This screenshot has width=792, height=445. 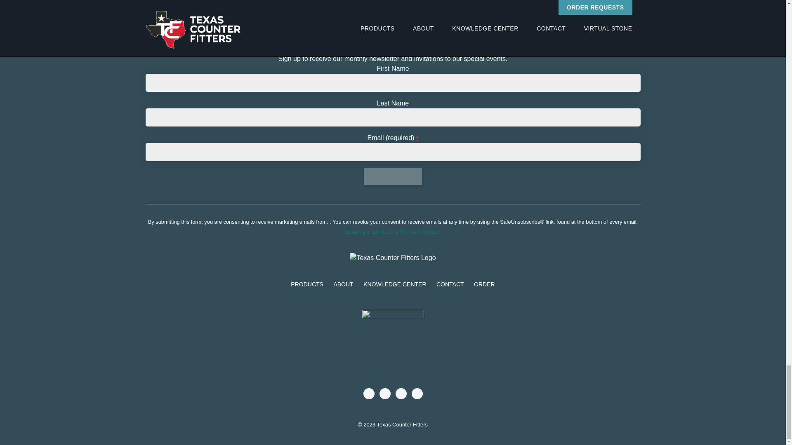 What do you see at coordinates (394, 284) in the screenshot?
I see `KNOWLEDGE CENTER` at bounding box center [394, 284].